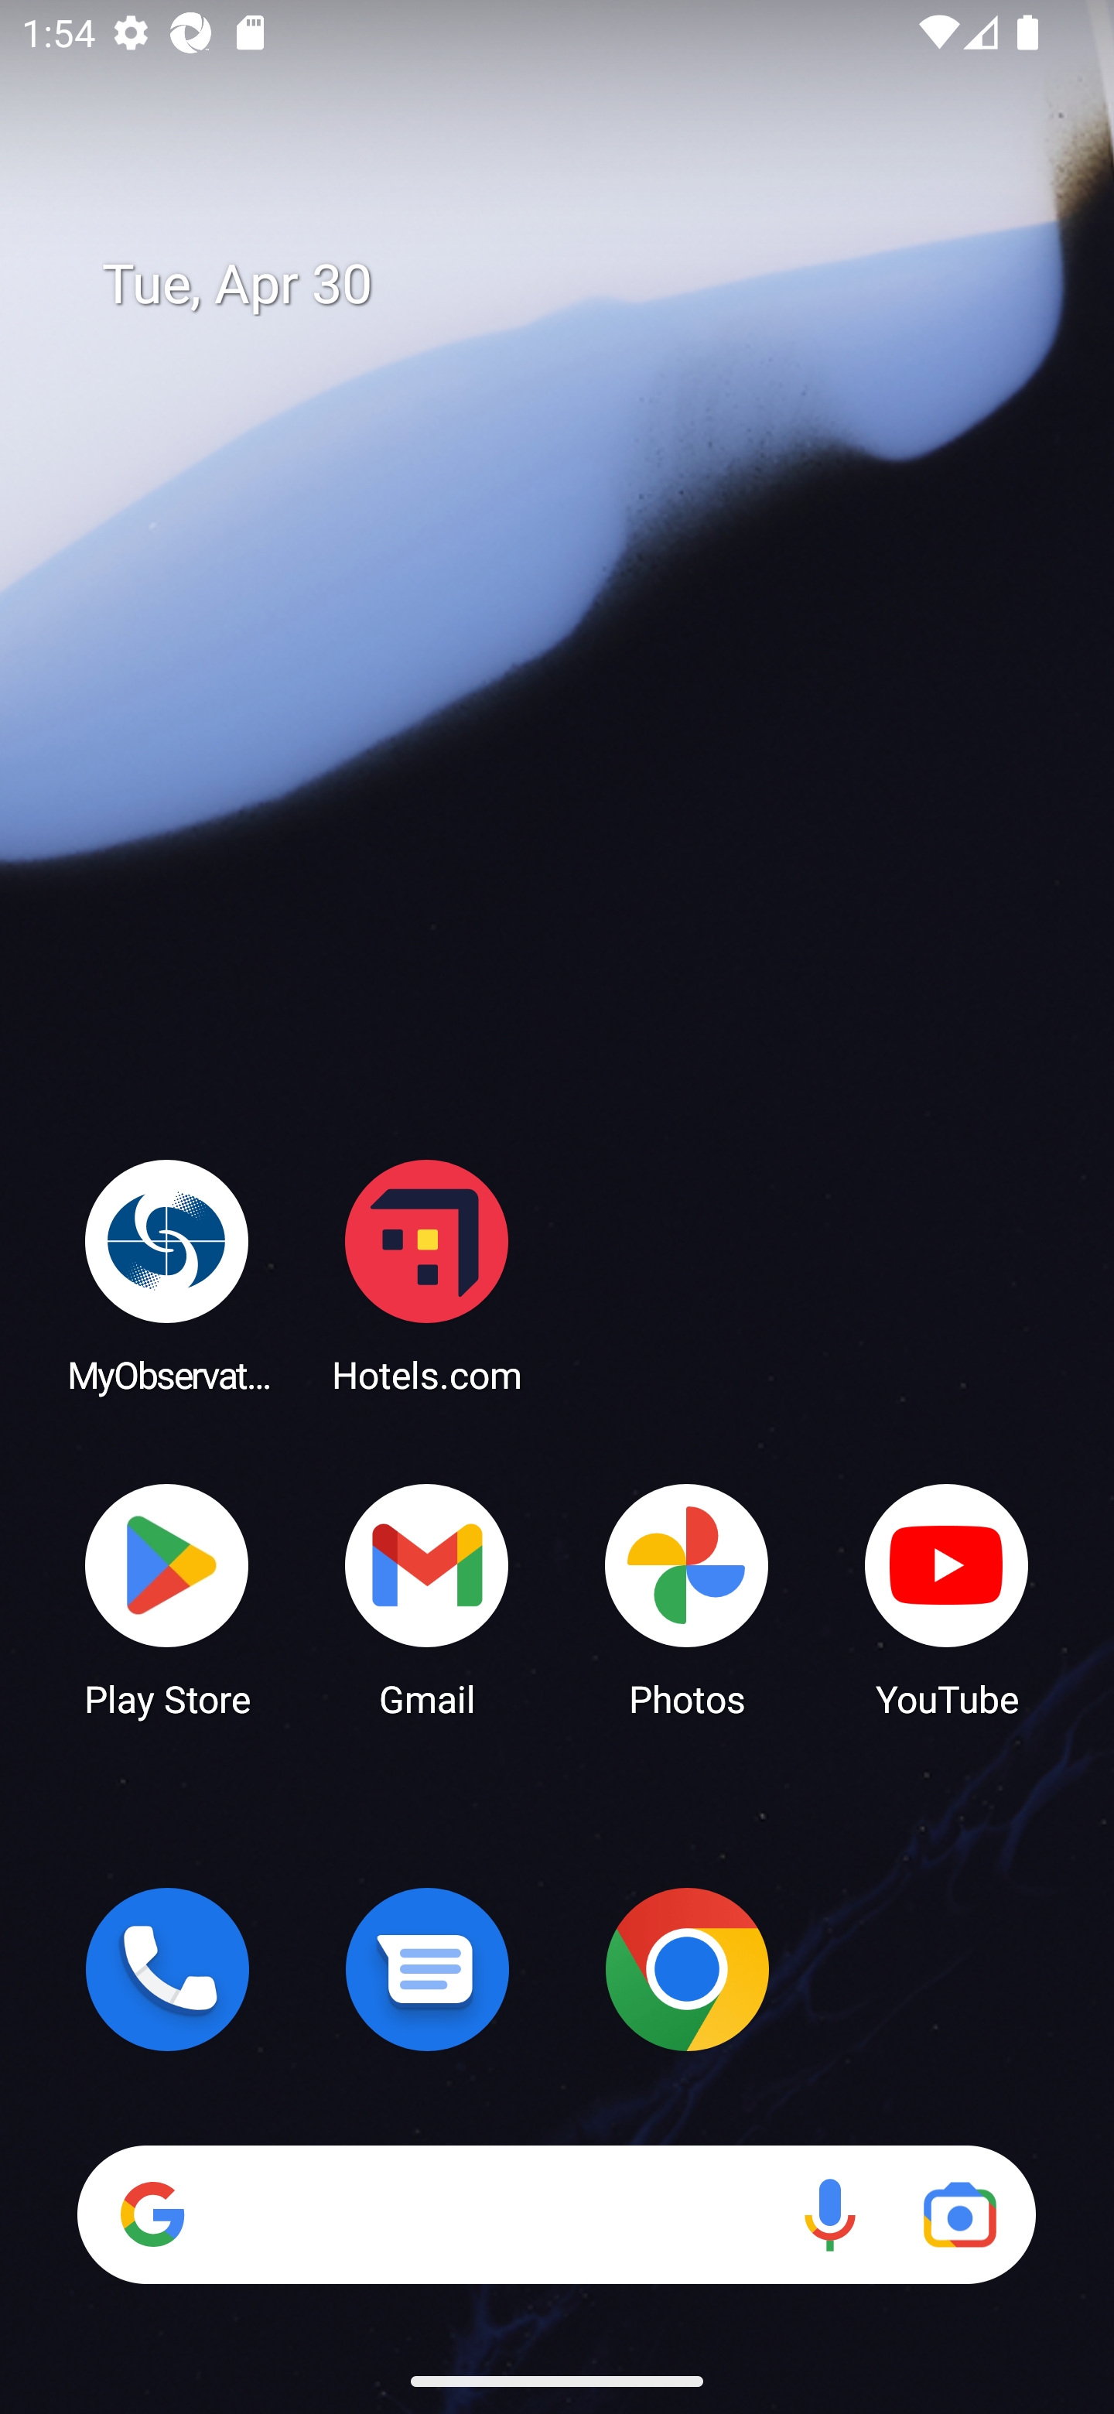 This screenshot has height=2414, width=1114. What do you see at coordinates (427, 1275) in the screenshot?
I see `Hotels.com` at bounding box center [427, 1275].